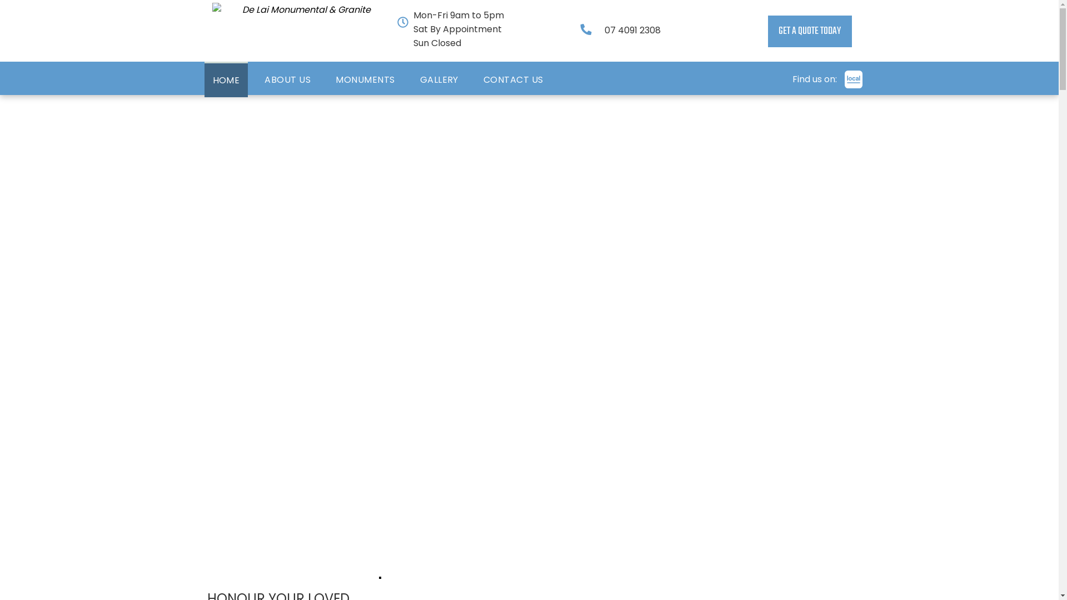 The height and width of the screenshot is (600, 1067). I want to click on GALLERY, so click(439, 79).